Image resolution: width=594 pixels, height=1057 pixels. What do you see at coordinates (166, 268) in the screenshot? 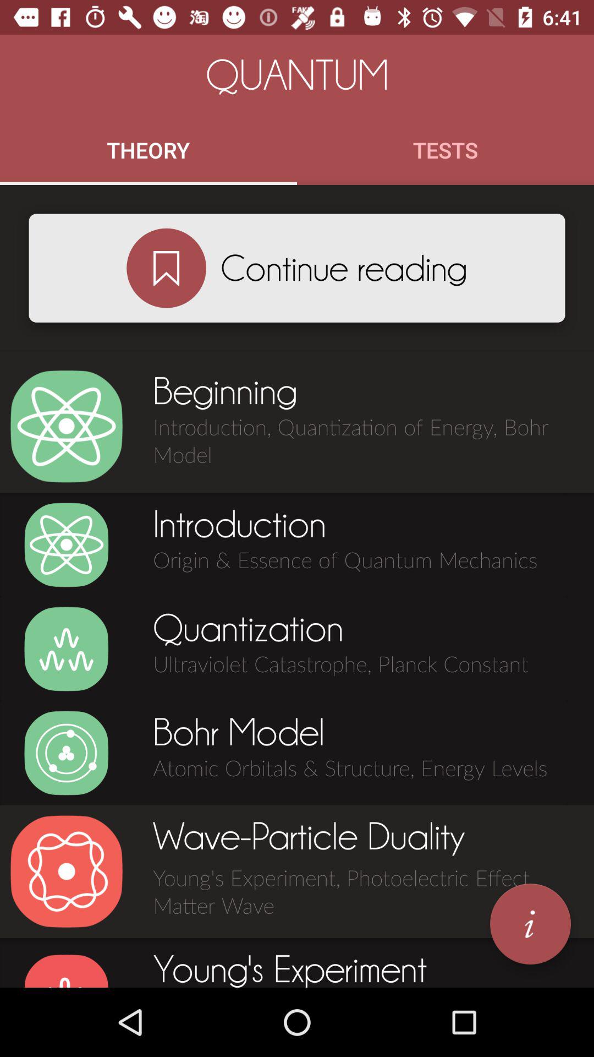
I see `select the icon to the left of continue reading icon` at bounding box center [166, 268].